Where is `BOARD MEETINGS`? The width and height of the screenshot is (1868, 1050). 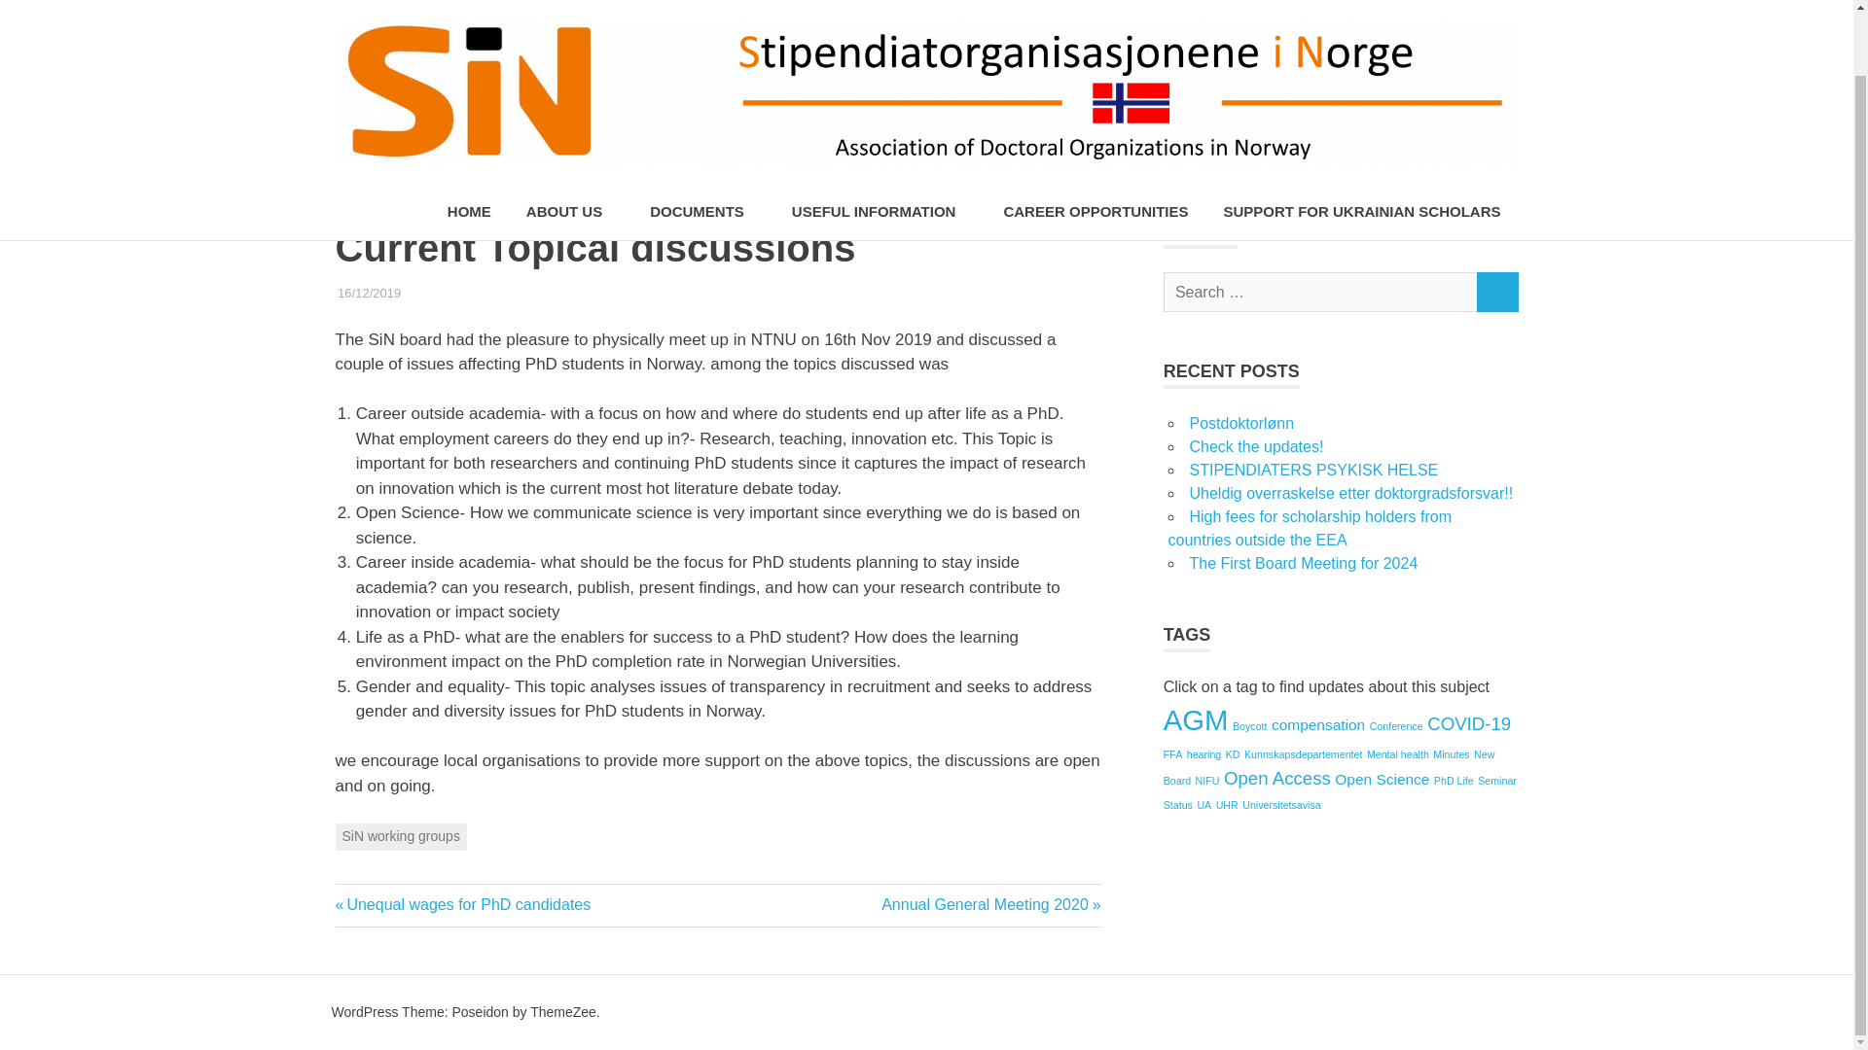
BOARD MEETINGS is located at coordinates (457, 292).